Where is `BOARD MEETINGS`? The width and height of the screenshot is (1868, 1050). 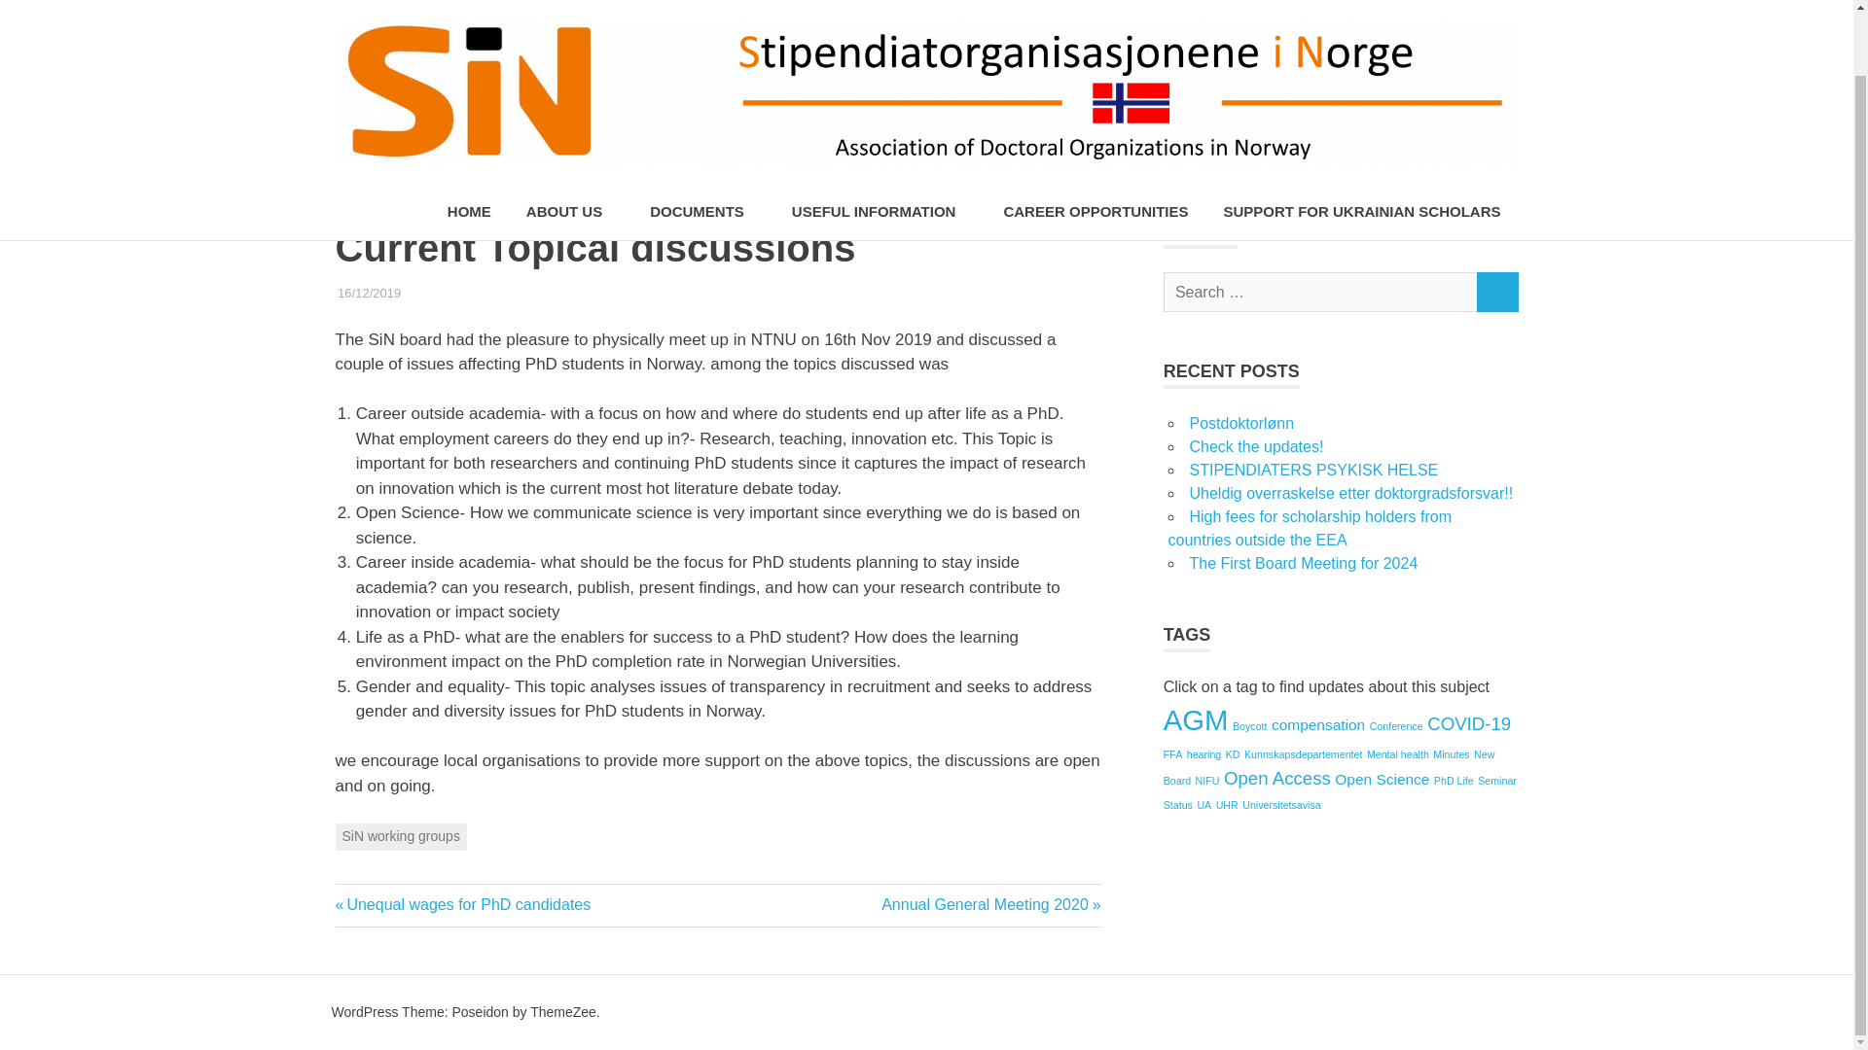
BOARD MEETINGS is located at coordinates (457, 292).